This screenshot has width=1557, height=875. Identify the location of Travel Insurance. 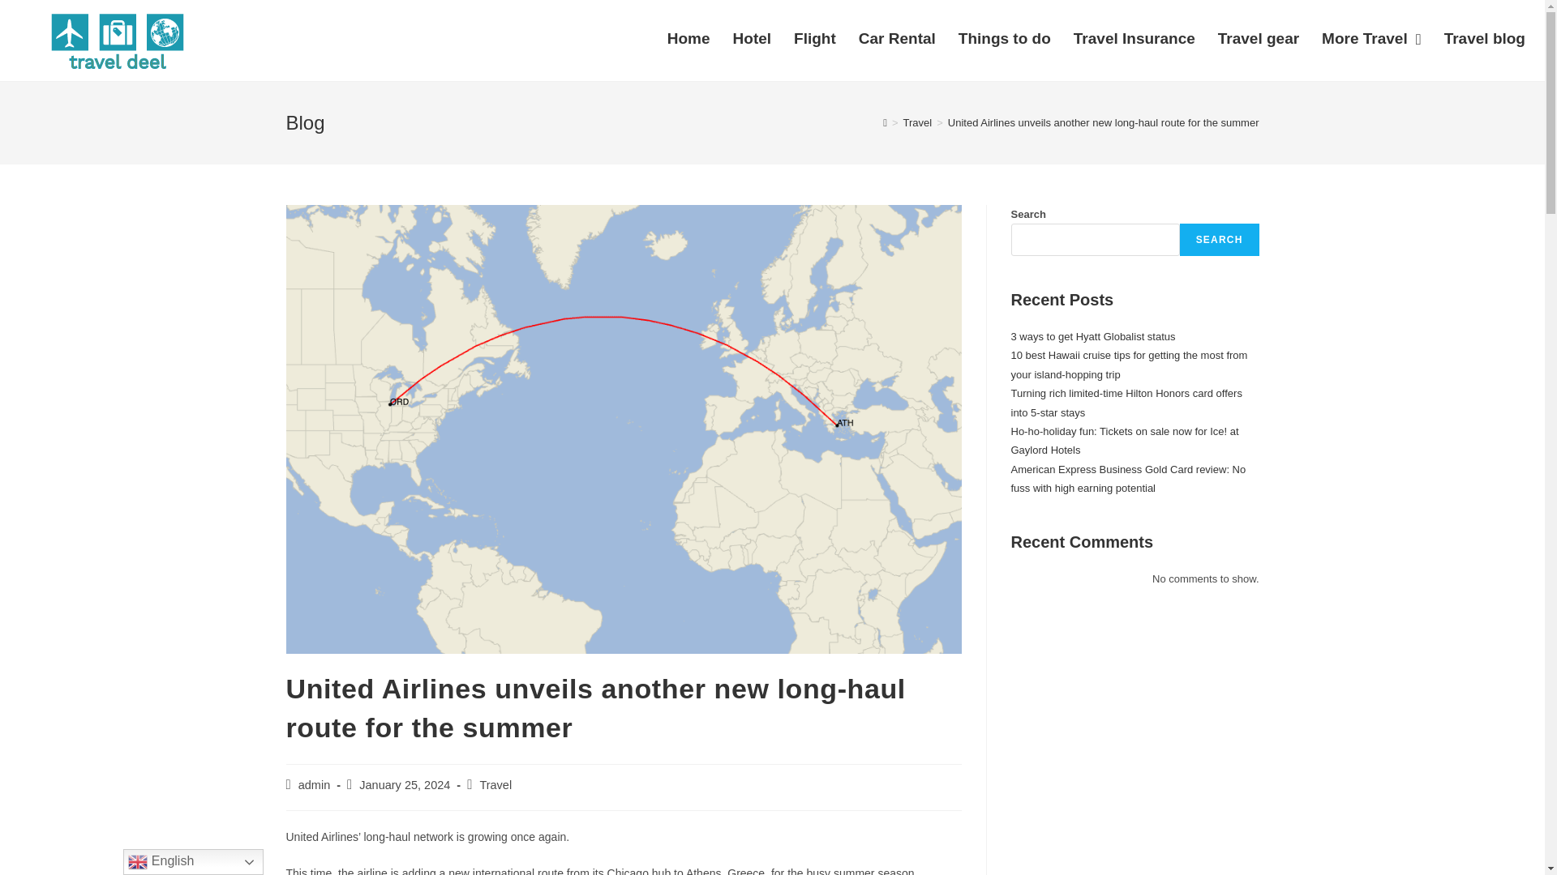
(1134, 39).